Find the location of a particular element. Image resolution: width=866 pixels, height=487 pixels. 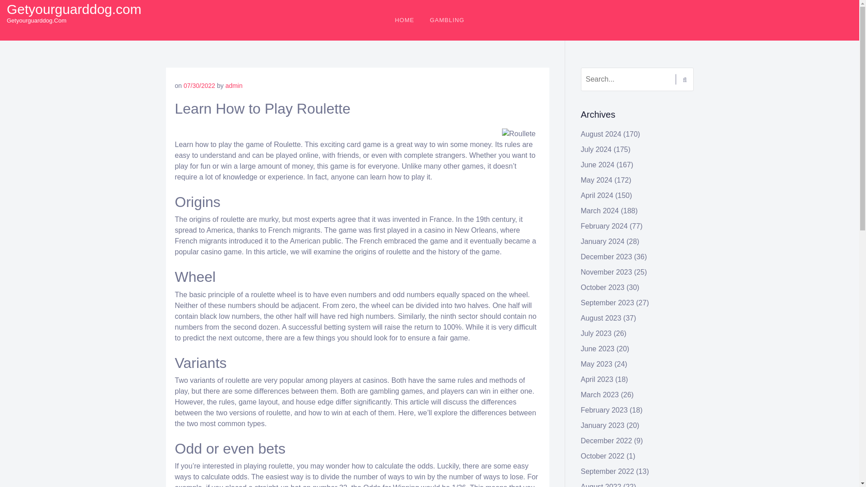

admin is located at coordinates (234, 86).